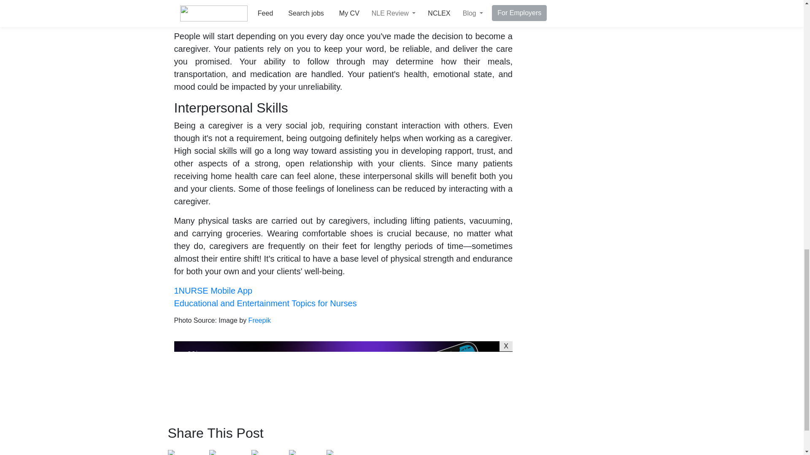 The image size is (810, 455). Describe the element at coordinates (265, 303) in the screenshot. I see `Educational and Entertainment Topics for Nurses` at that location.